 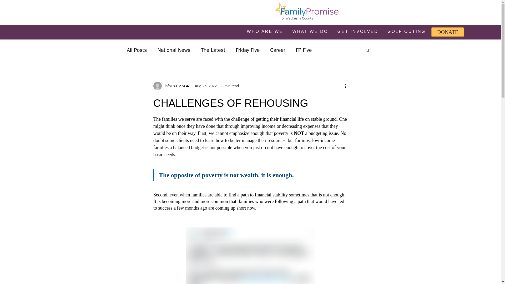 What do you see at coordinates (174, 50) in the screenshot?
I see `National News` at bounding box center [174, 50].